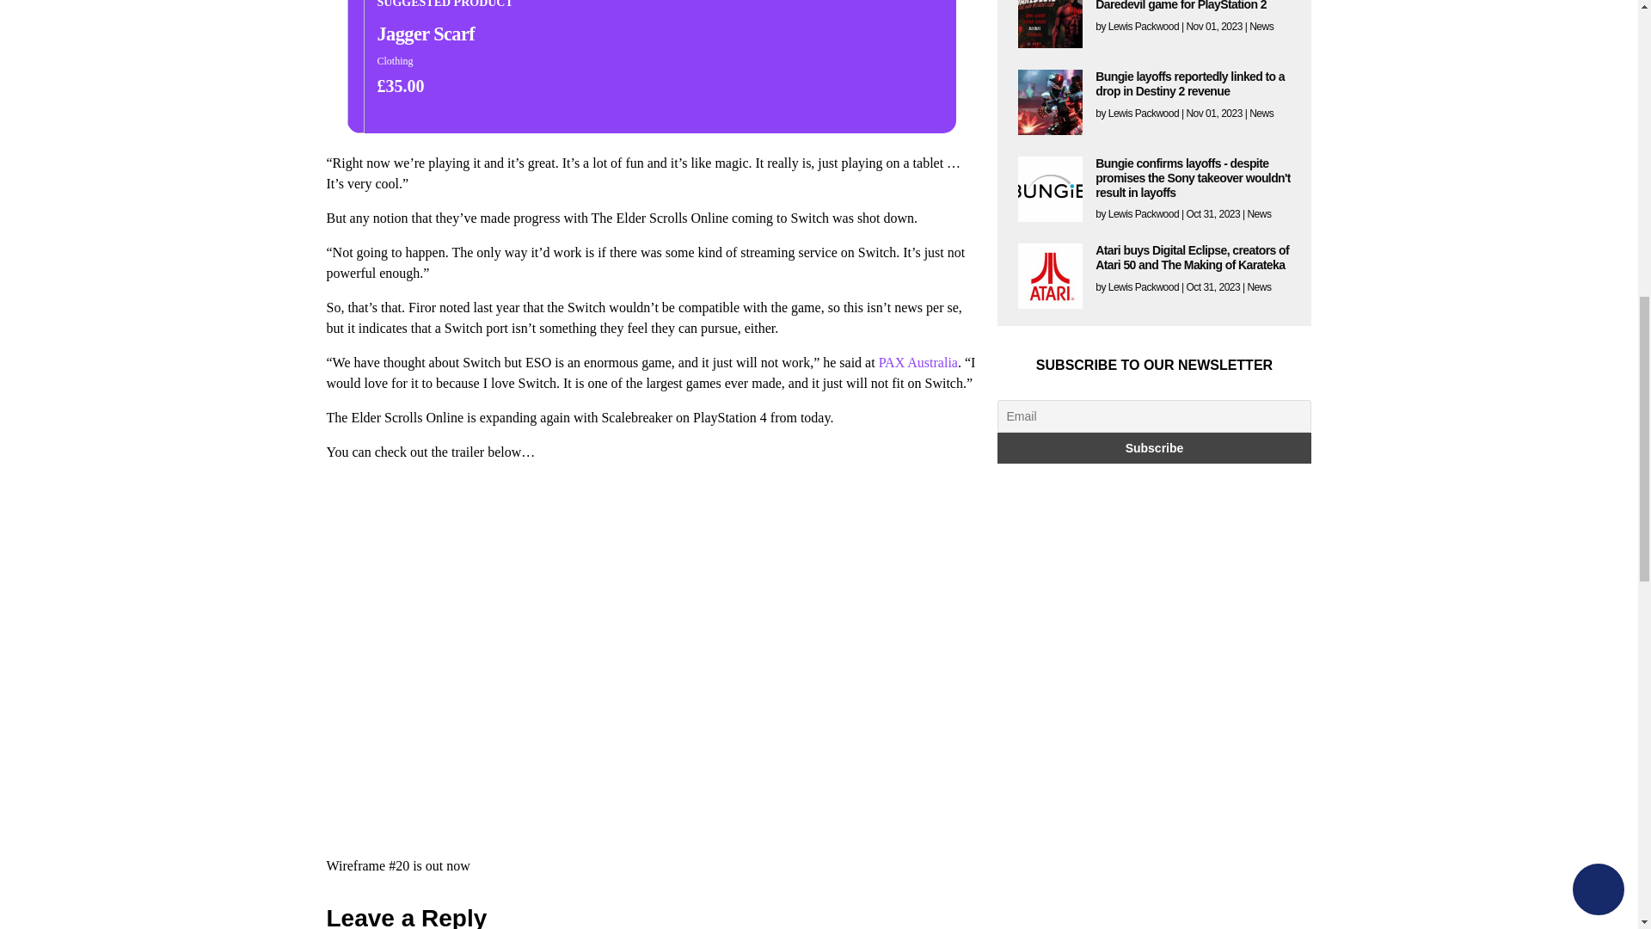 The image size is (1651, 929). I want to click on Subscribe, so click(1154, 447).